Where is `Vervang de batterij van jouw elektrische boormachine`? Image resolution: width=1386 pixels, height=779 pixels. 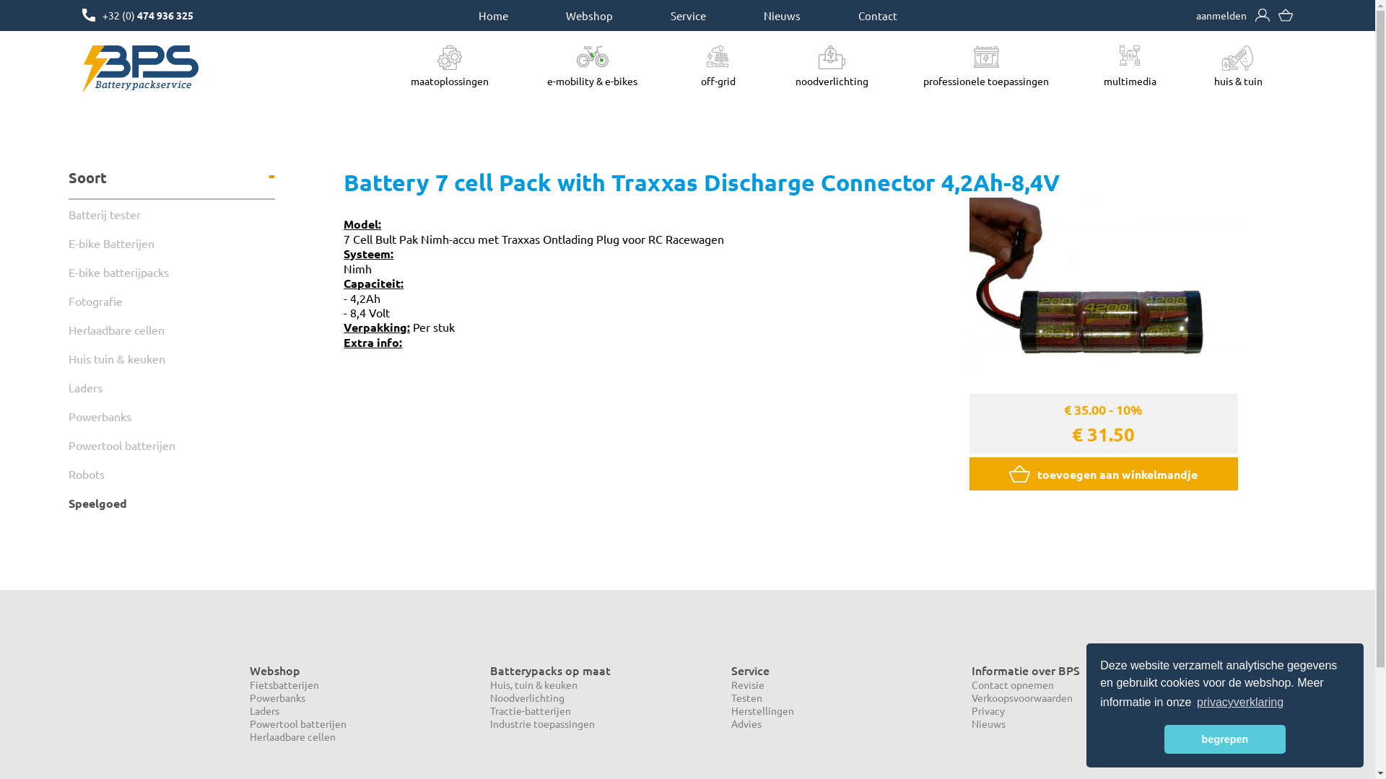 Vervang de batterij van jouw elektrische boormachine is located at coordinates (832, 58).